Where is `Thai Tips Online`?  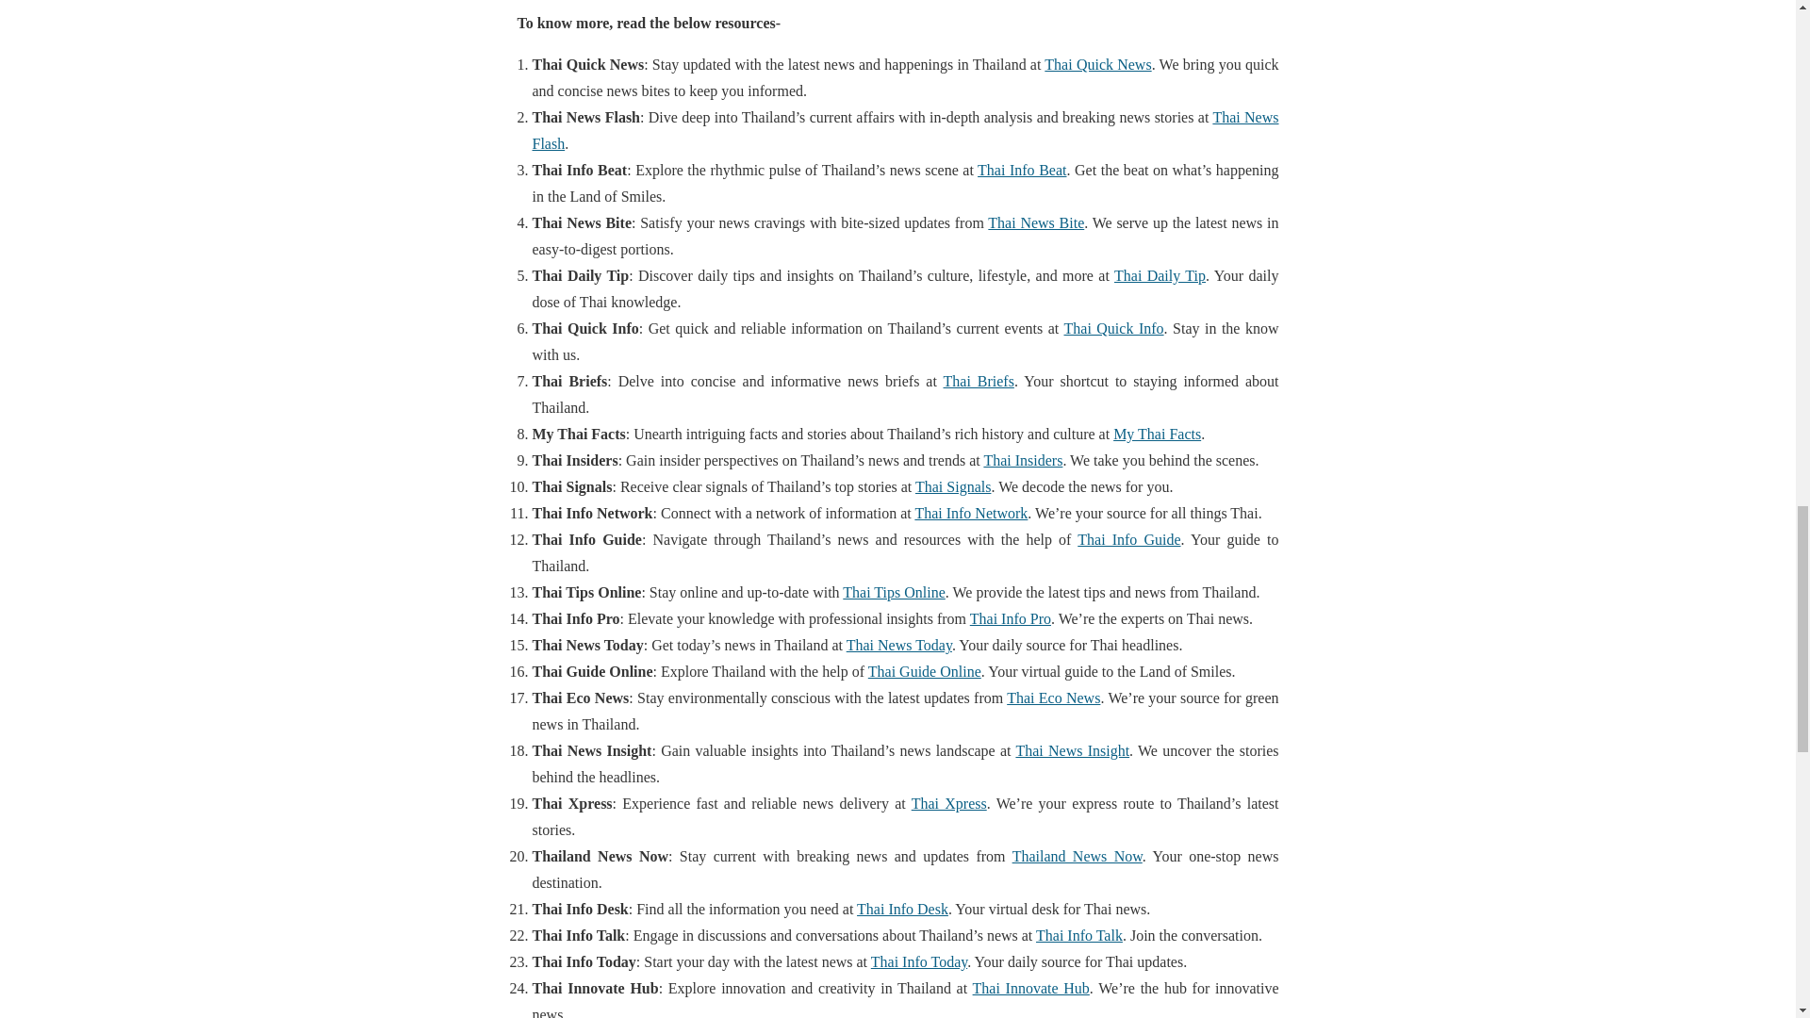
Thai Tips Online is located at coordinates (894, 592).